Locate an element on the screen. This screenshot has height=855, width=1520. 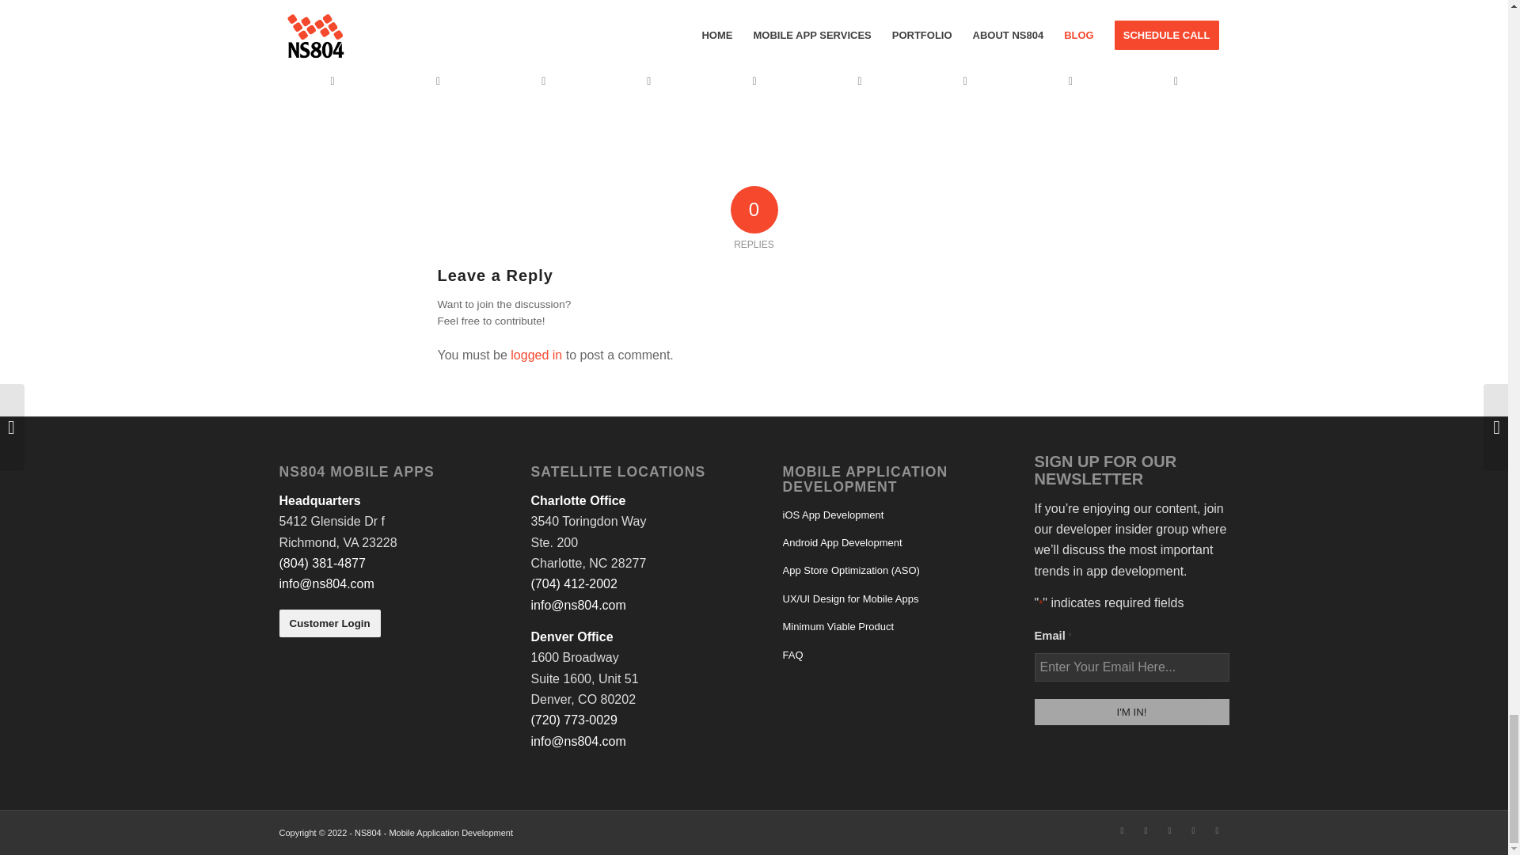
Instagram is located at coordinates (1168, 830).